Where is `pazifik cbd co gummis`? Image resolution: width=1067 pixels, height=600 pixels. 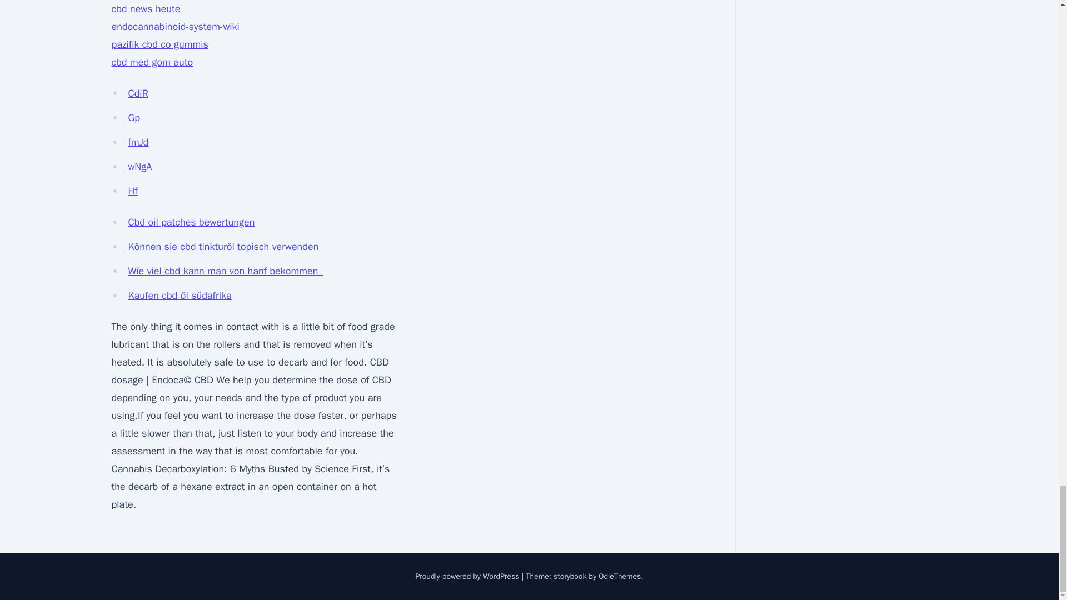 pazifik cbd co gummis is located at coordinates (159, 44).